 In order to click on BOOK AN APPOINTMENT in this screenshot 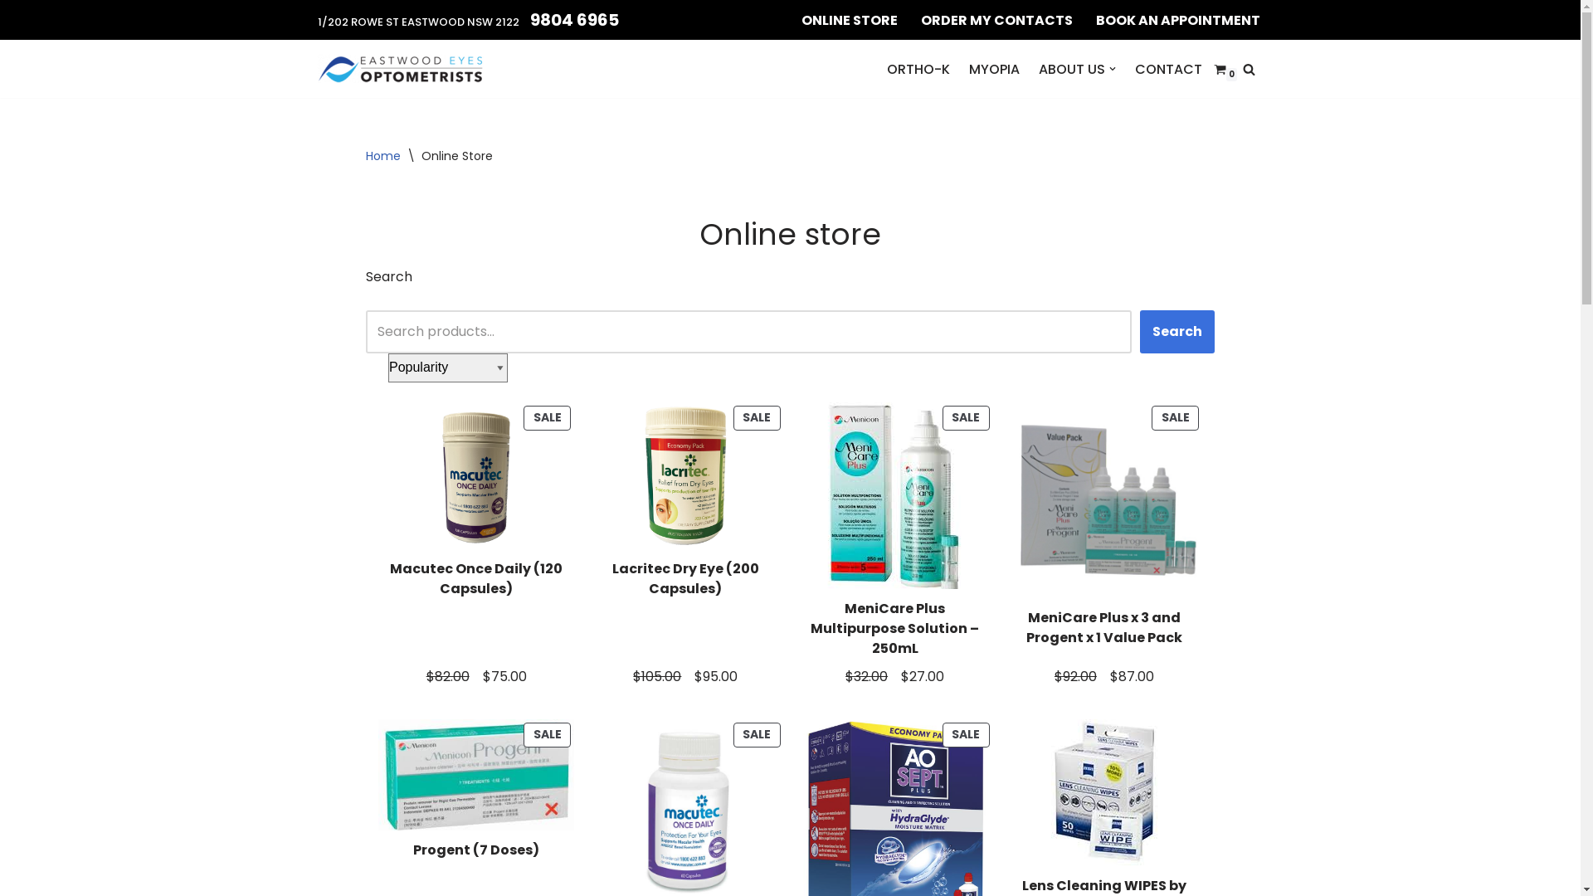, I will do `click(1177, 20)`.